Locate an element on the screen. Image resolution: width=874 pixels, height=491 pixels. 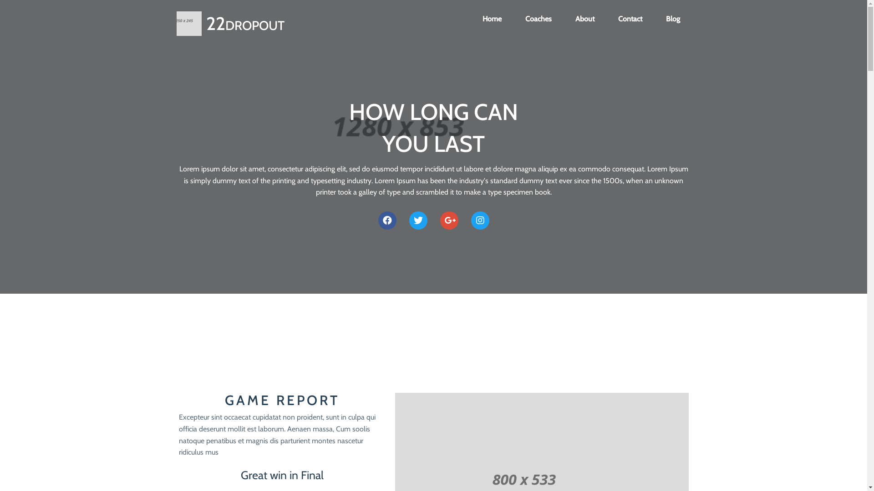
Contact is located at coordinates (630, 19).